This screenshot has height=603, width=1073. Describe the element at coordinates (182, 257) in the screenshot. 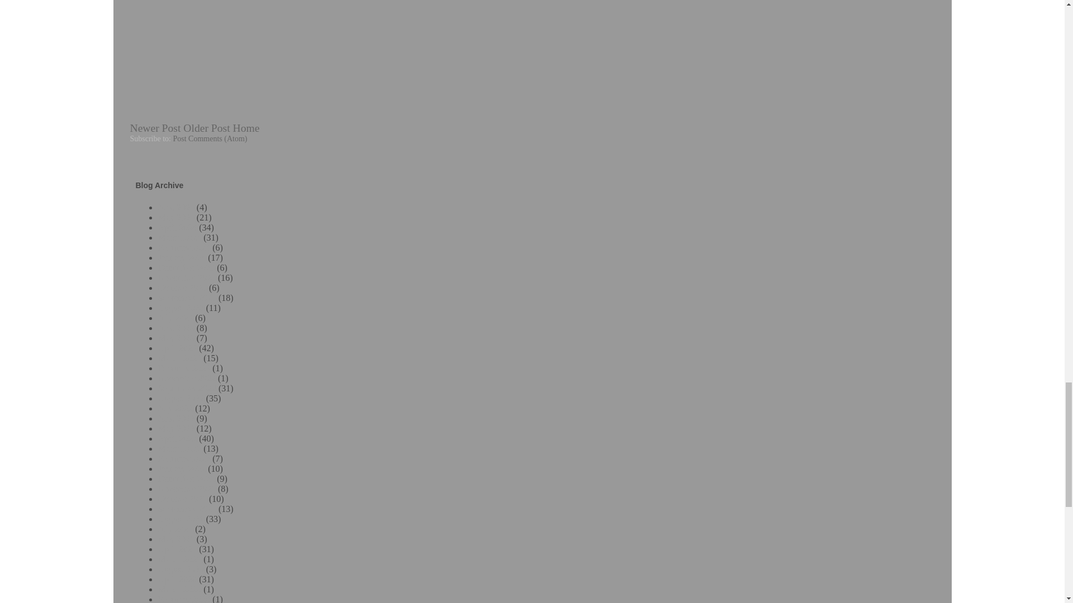

I see `January 2024` at that location.